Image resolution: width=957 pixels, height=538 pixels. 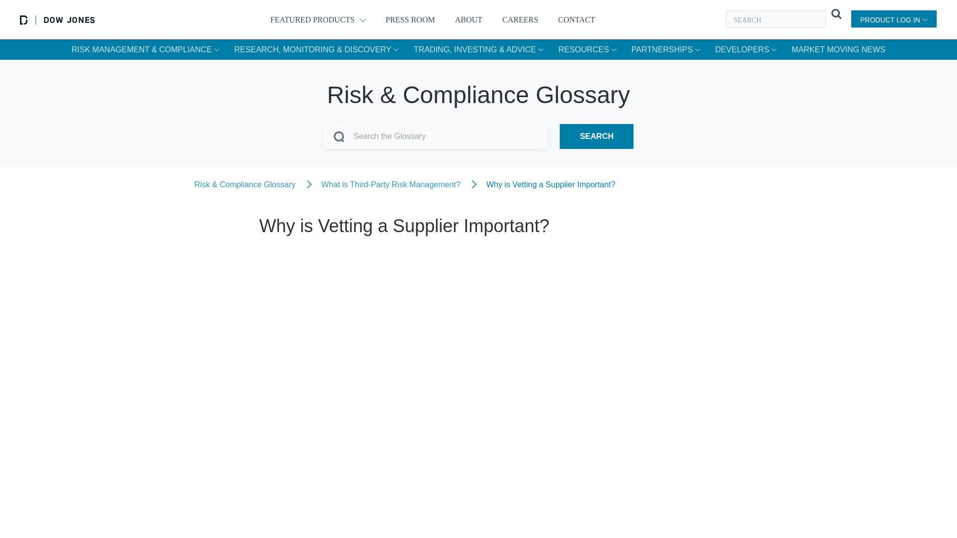 I want to click on PRESS ROOM, so click(x=410, y=19).